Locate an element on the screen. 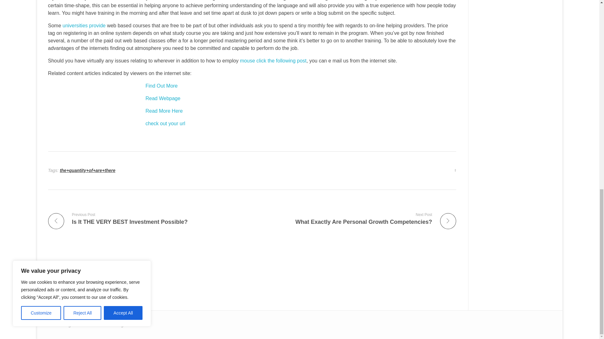 The image size is (604, 339). Find Out More is located at coordinates (356, 218).